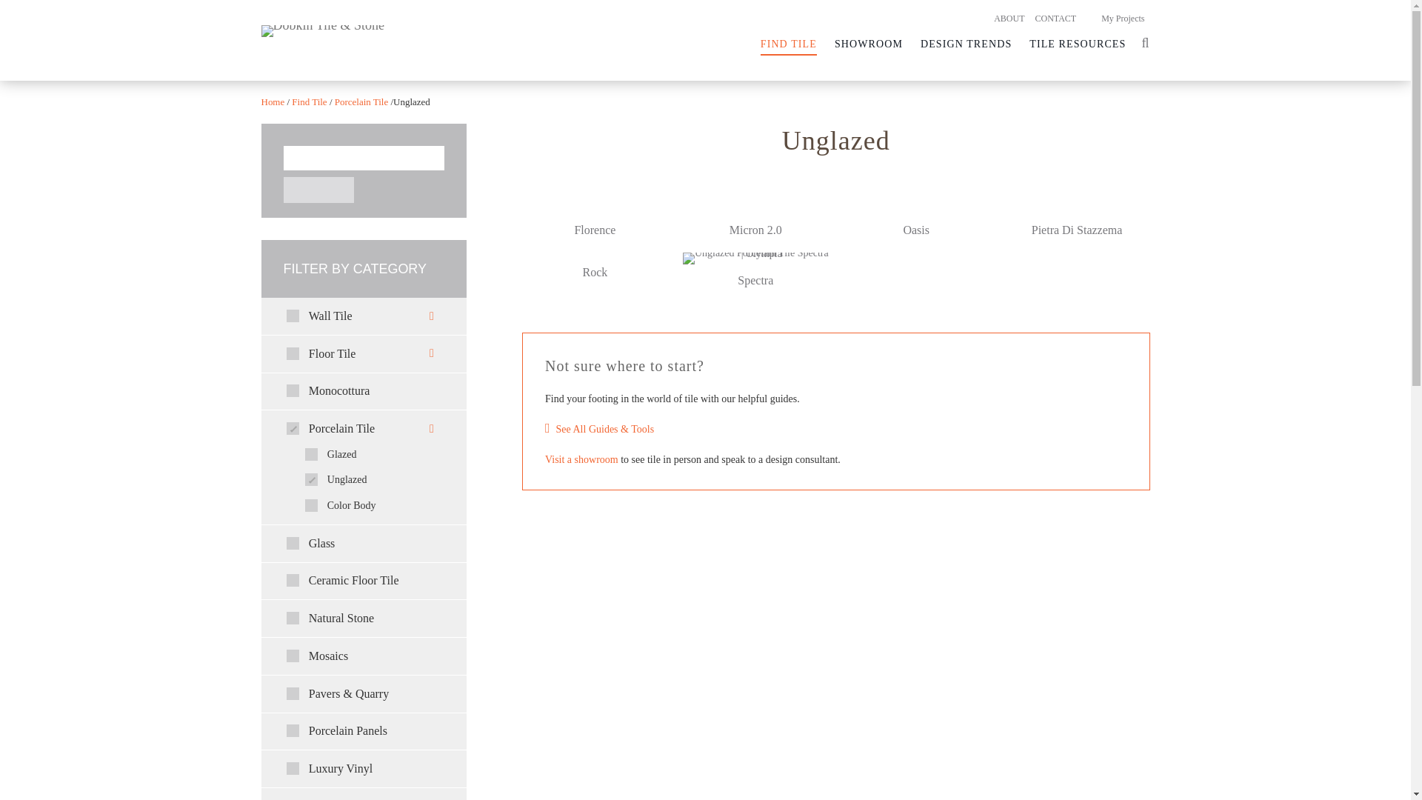  I want to click on Go to Porcelain Tile., so click(360, 101).